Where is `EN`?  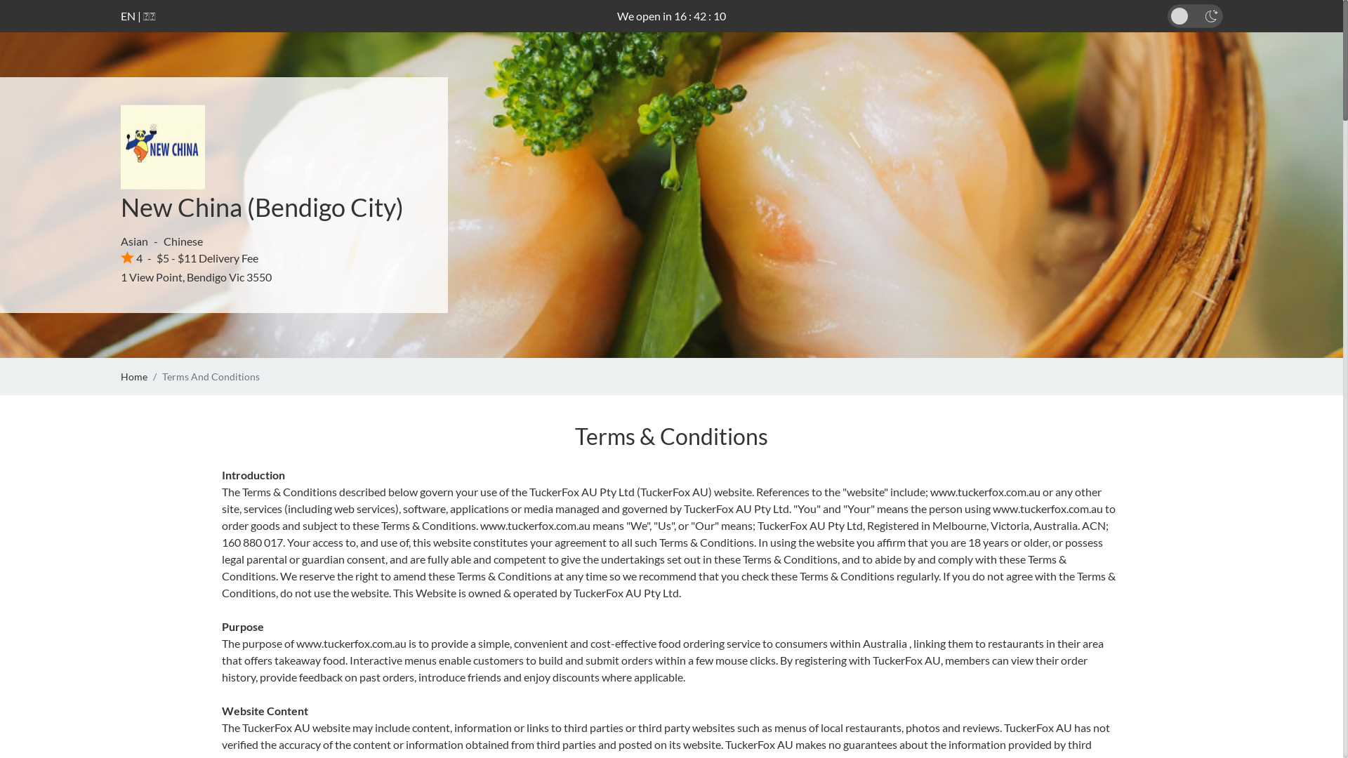
EN is located at coordinates (128, 15).